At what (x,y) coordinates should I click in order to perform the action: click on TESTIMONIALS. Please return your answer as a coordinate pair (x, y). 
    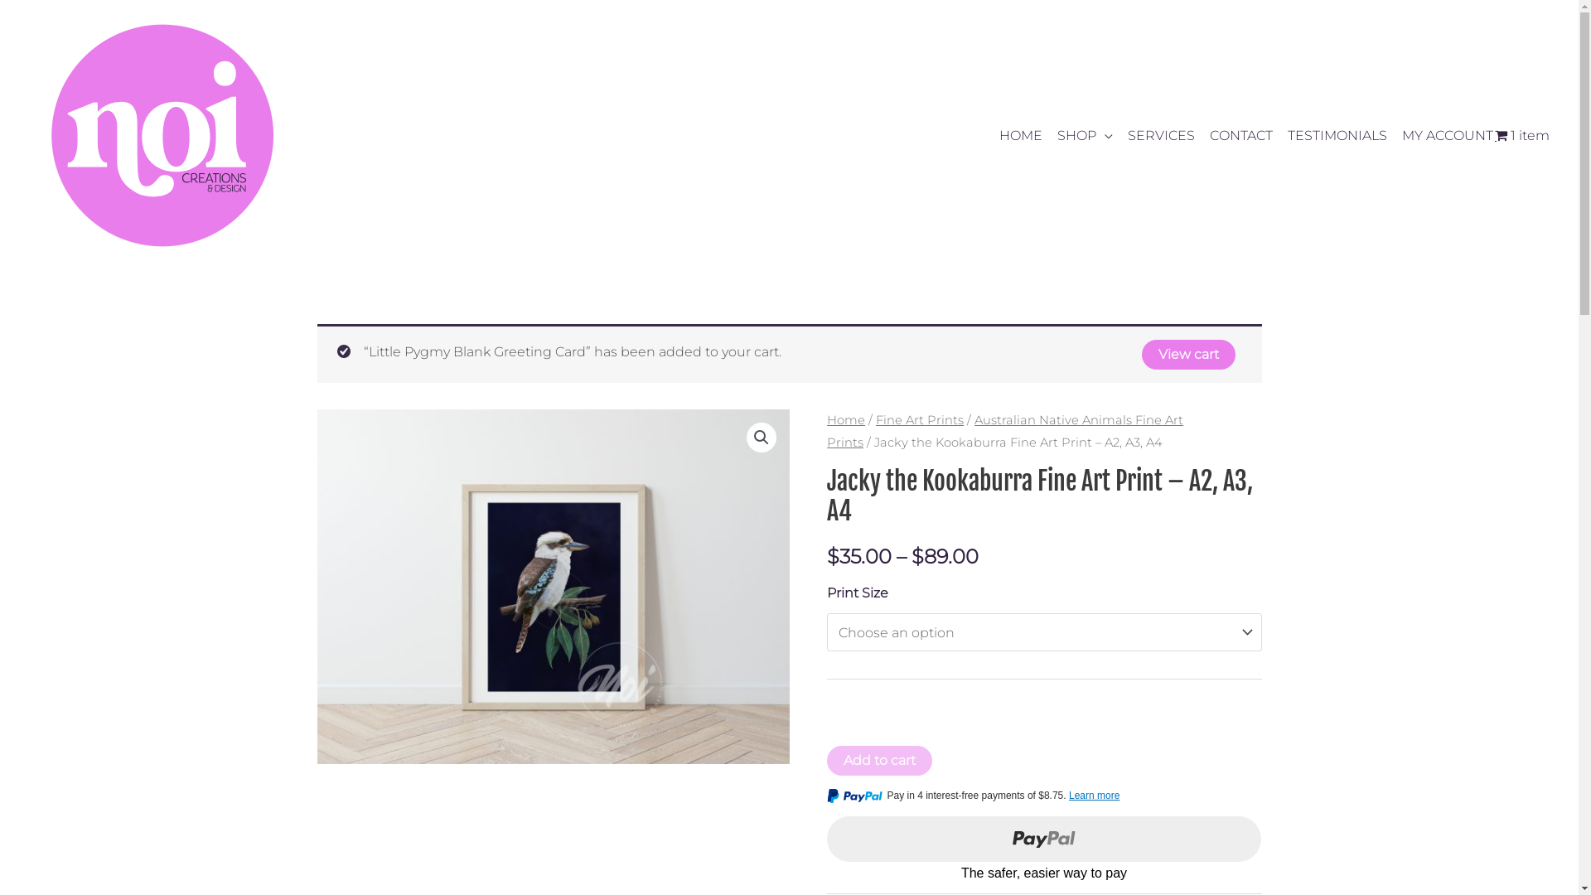
    Looking at the image, I should click on (1332, 136).